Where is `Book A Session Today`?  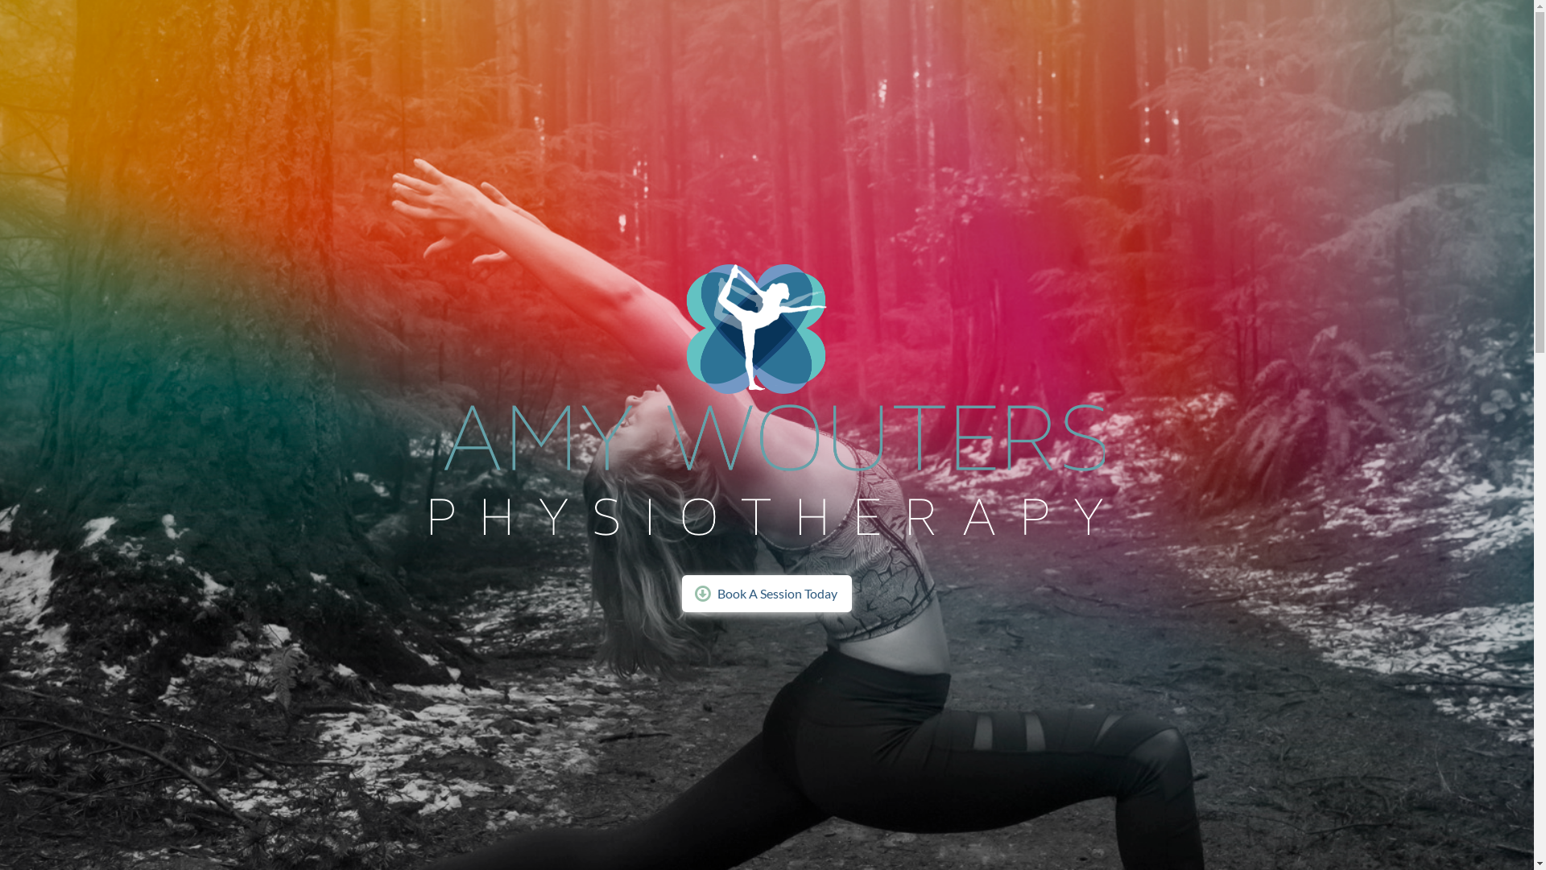
Book A Session Today is located at coordinates (767, 594).